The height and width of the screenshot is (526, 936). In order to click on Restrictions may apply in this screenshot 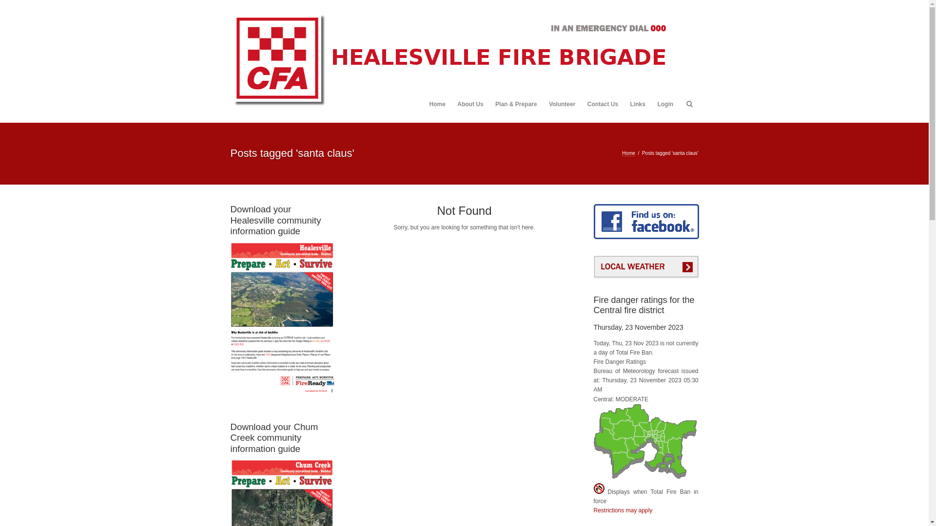, I will do `click(623, 510)`.